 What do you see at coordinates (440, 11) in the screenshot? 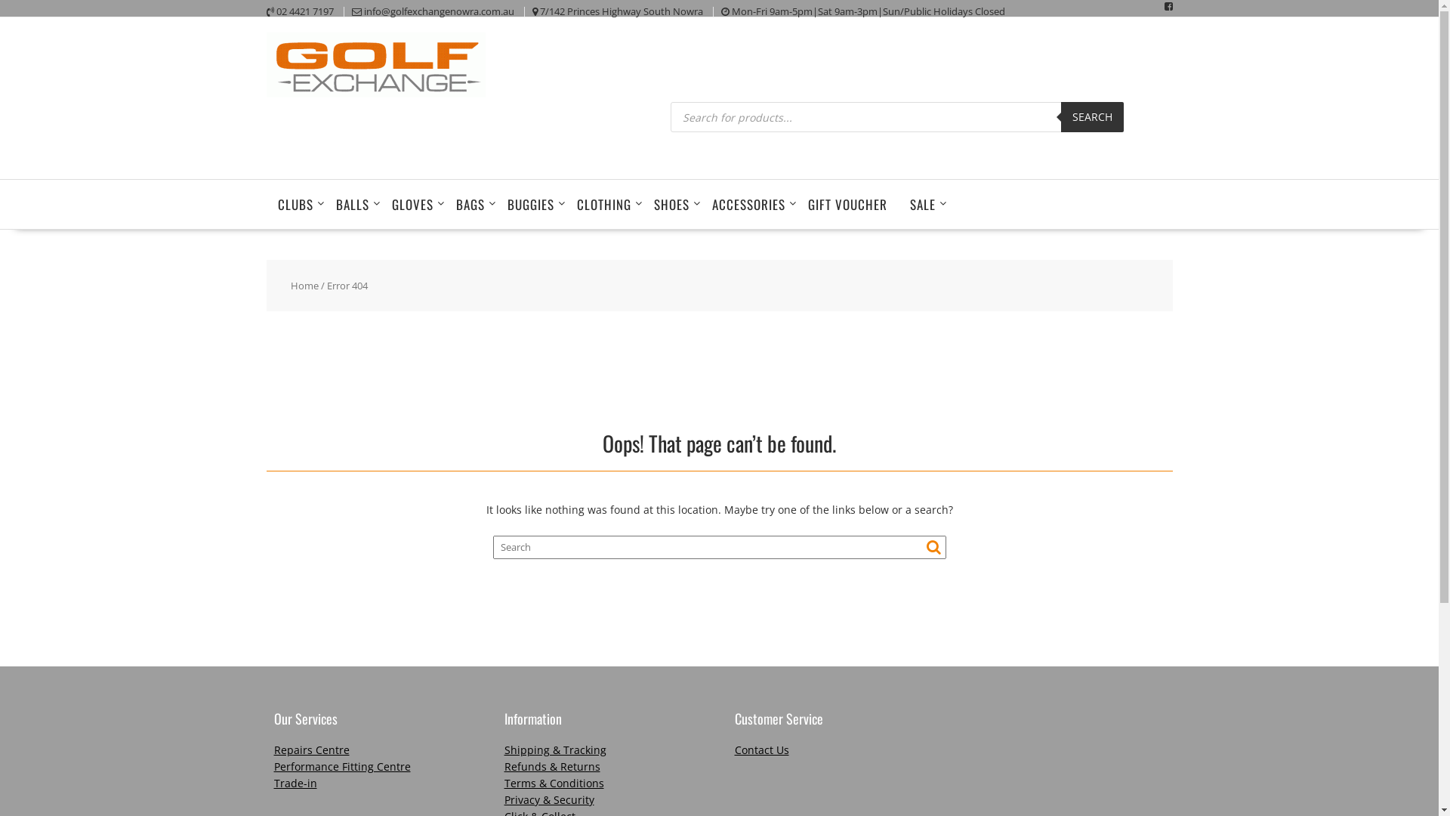
I see `info@golfexchangenowra.com.au` at bounding box center [440, 11].